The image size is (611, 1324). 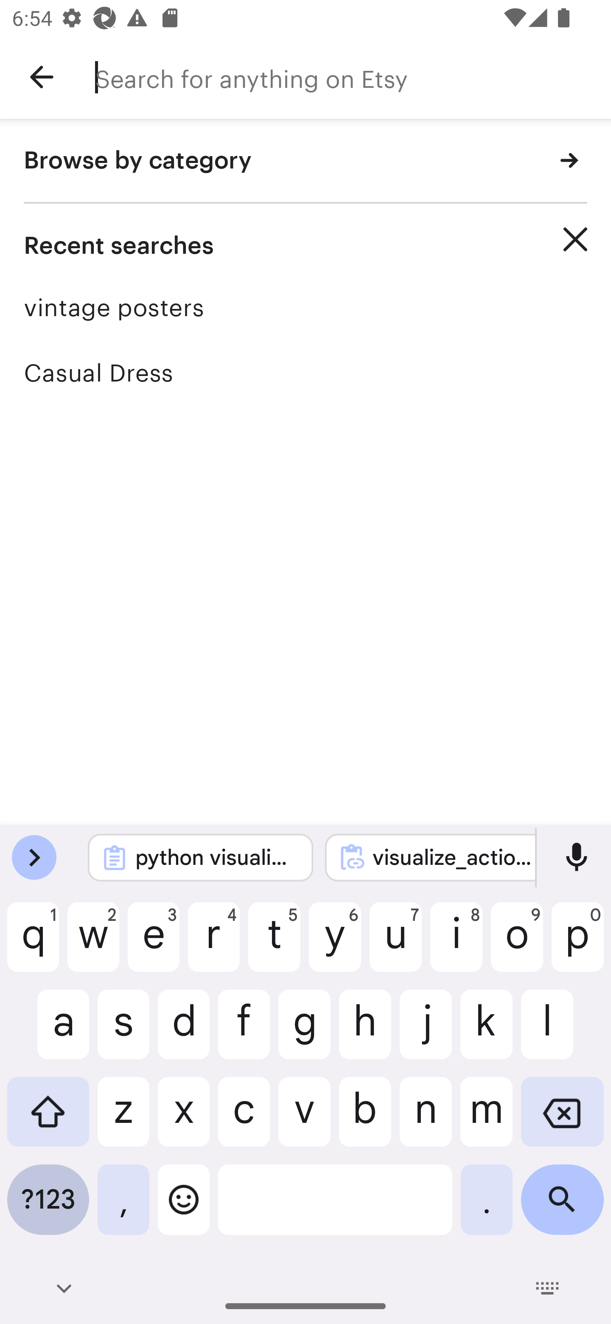 I want to click on Search for anything on Etsy, so click(x=353, y=77).